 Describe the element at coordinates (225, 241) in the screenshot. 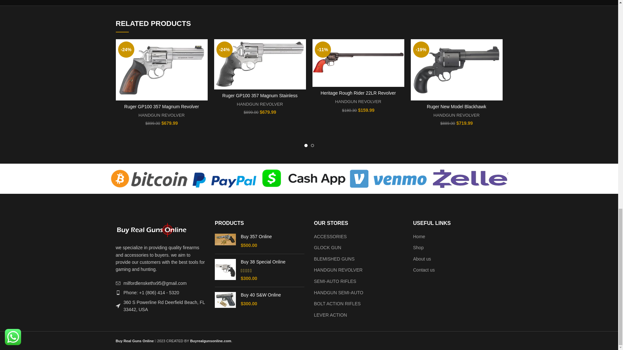

I see `Buy 357 Online` at that location.